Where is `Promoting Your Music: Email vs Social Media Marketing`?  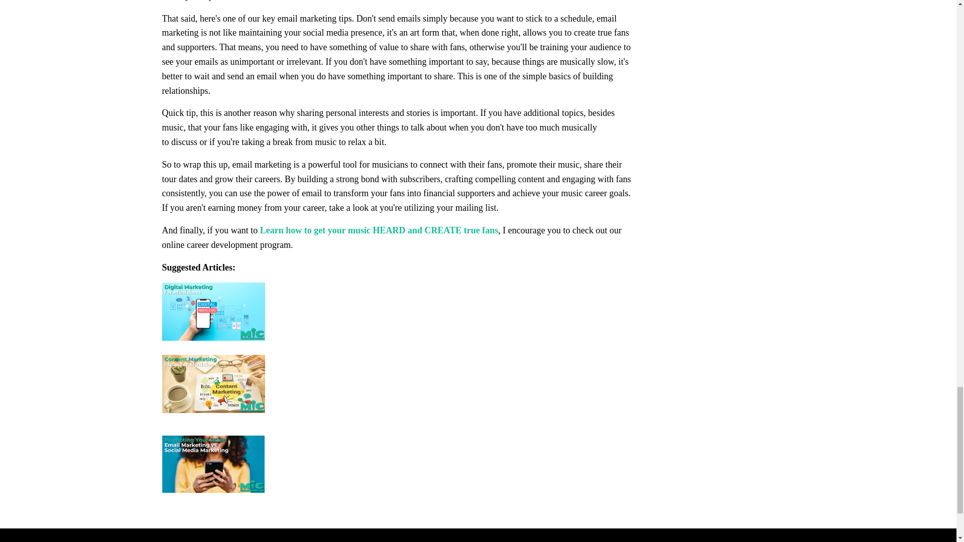
Promoting Your Music: Email vs Social Media Marketing is located at coordinates (397, 464).